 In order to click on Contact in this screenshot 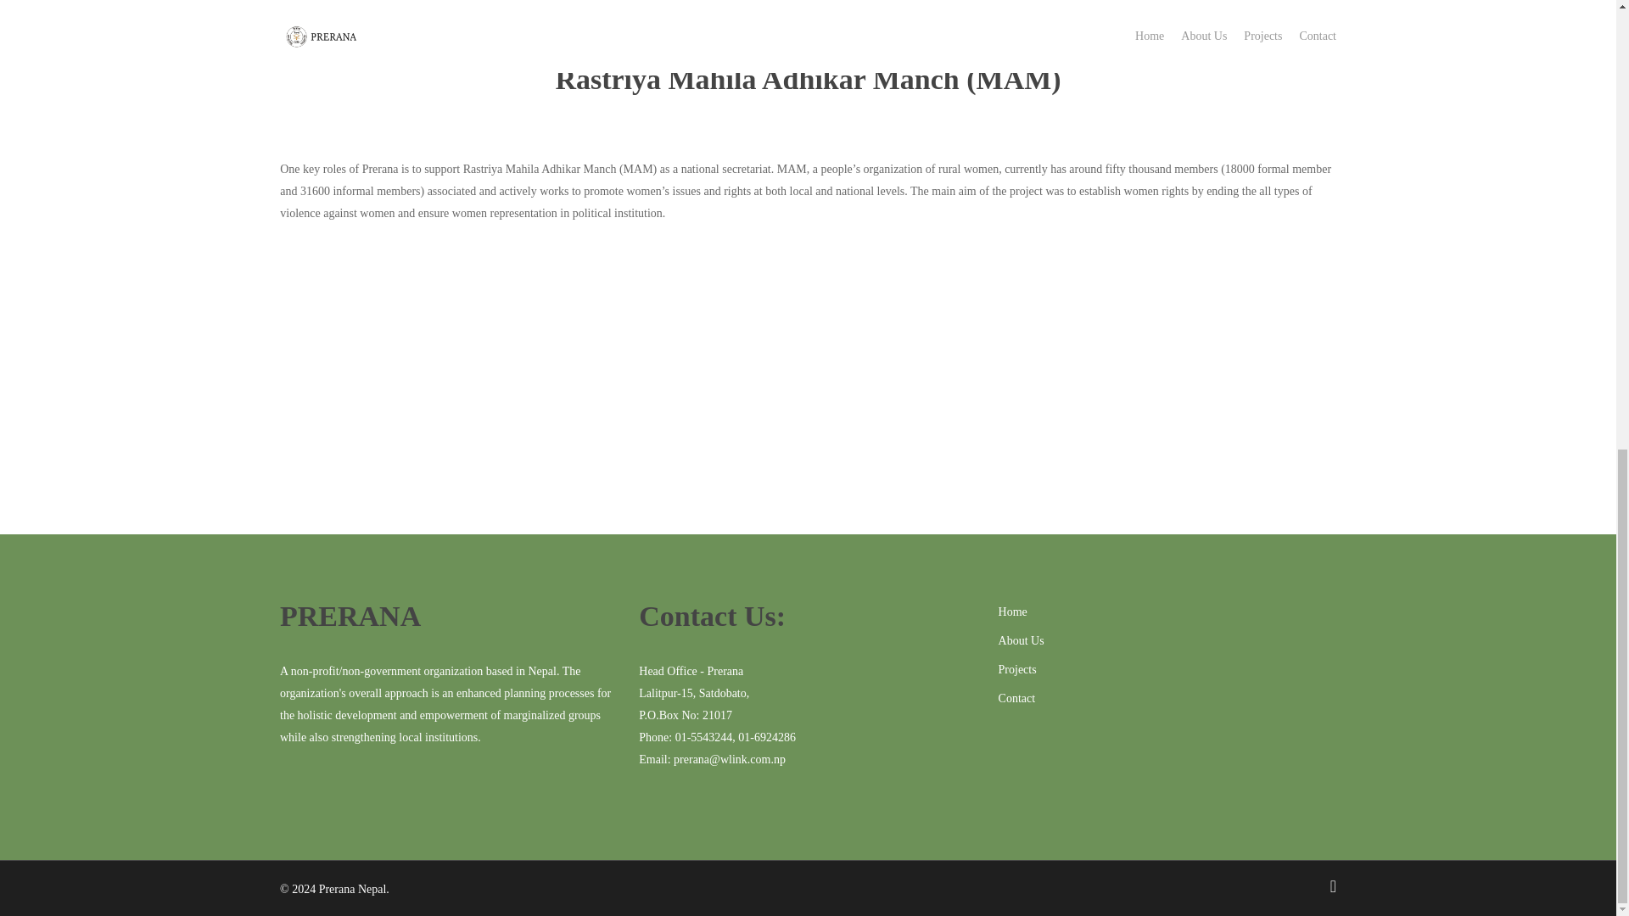, I will do `click(1167, 699)`.